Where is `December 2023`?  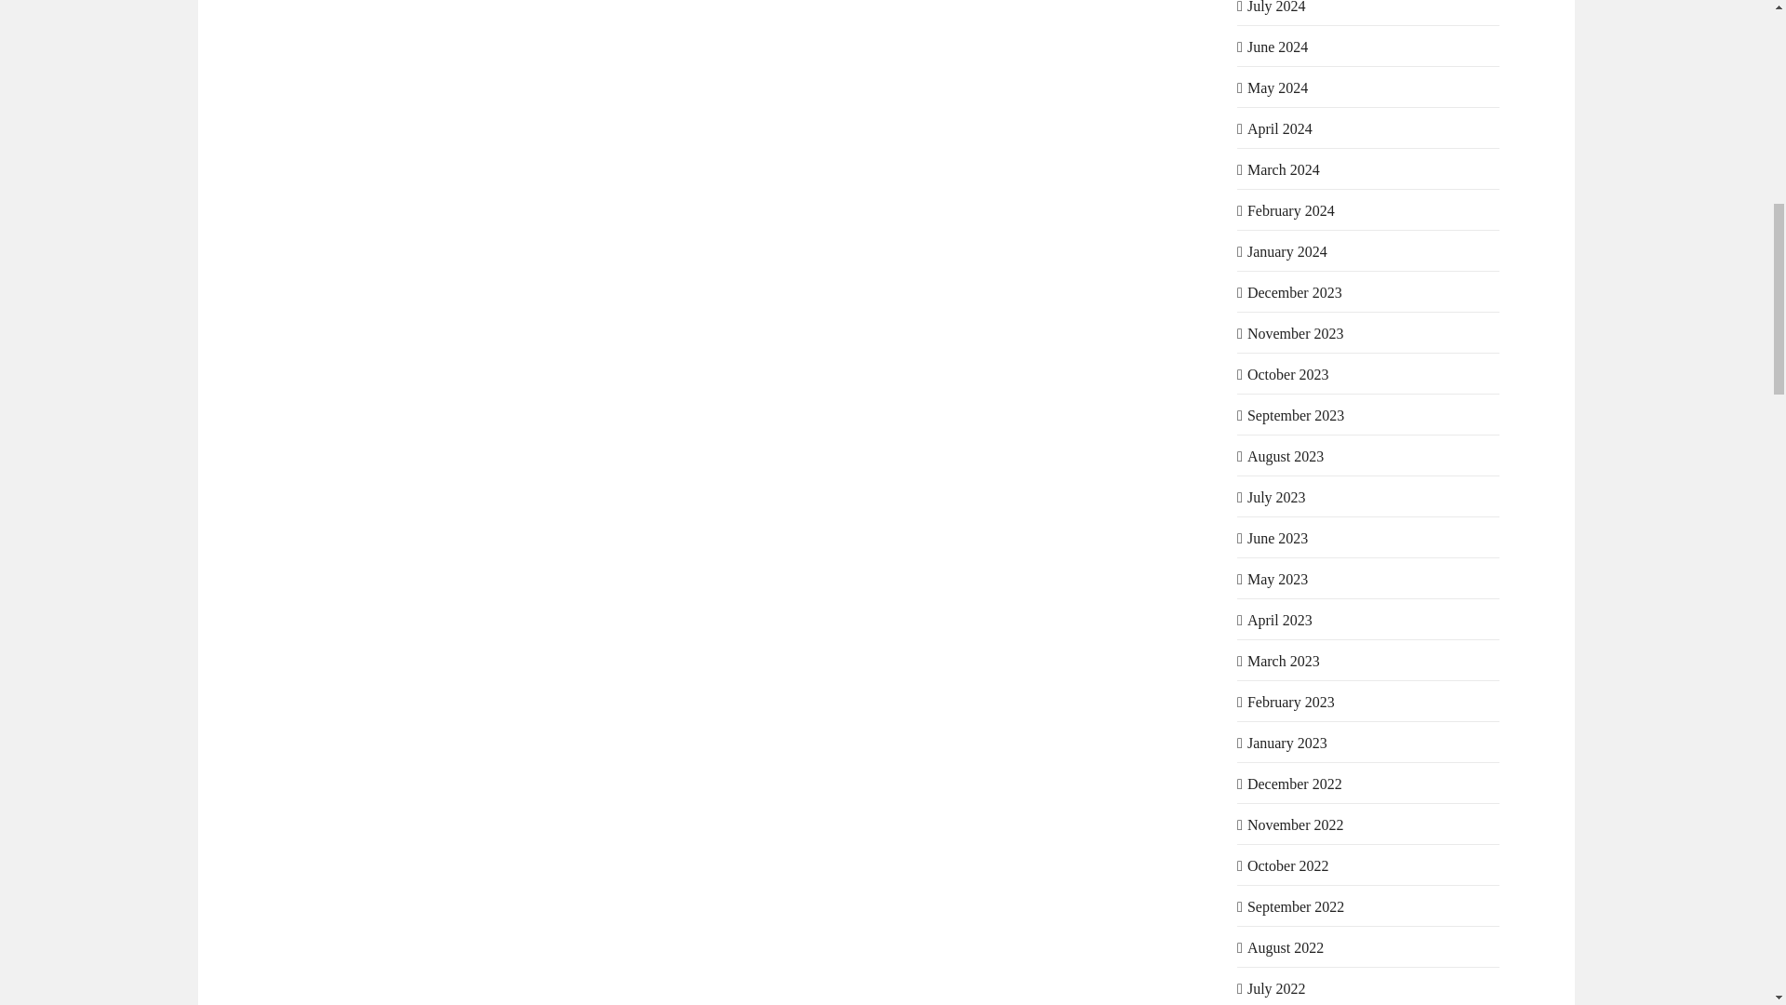
December 2023 is located at coordinates (1295, 292).